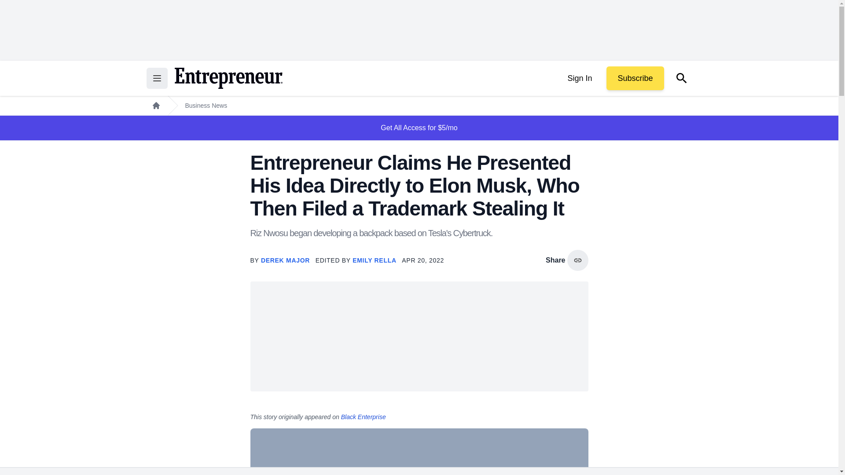 This screenshot has width=845, height=475. What do you see at coordinates (579, 78) in the screenshot?
I see `Sign In` at bounding box center [579, 78].